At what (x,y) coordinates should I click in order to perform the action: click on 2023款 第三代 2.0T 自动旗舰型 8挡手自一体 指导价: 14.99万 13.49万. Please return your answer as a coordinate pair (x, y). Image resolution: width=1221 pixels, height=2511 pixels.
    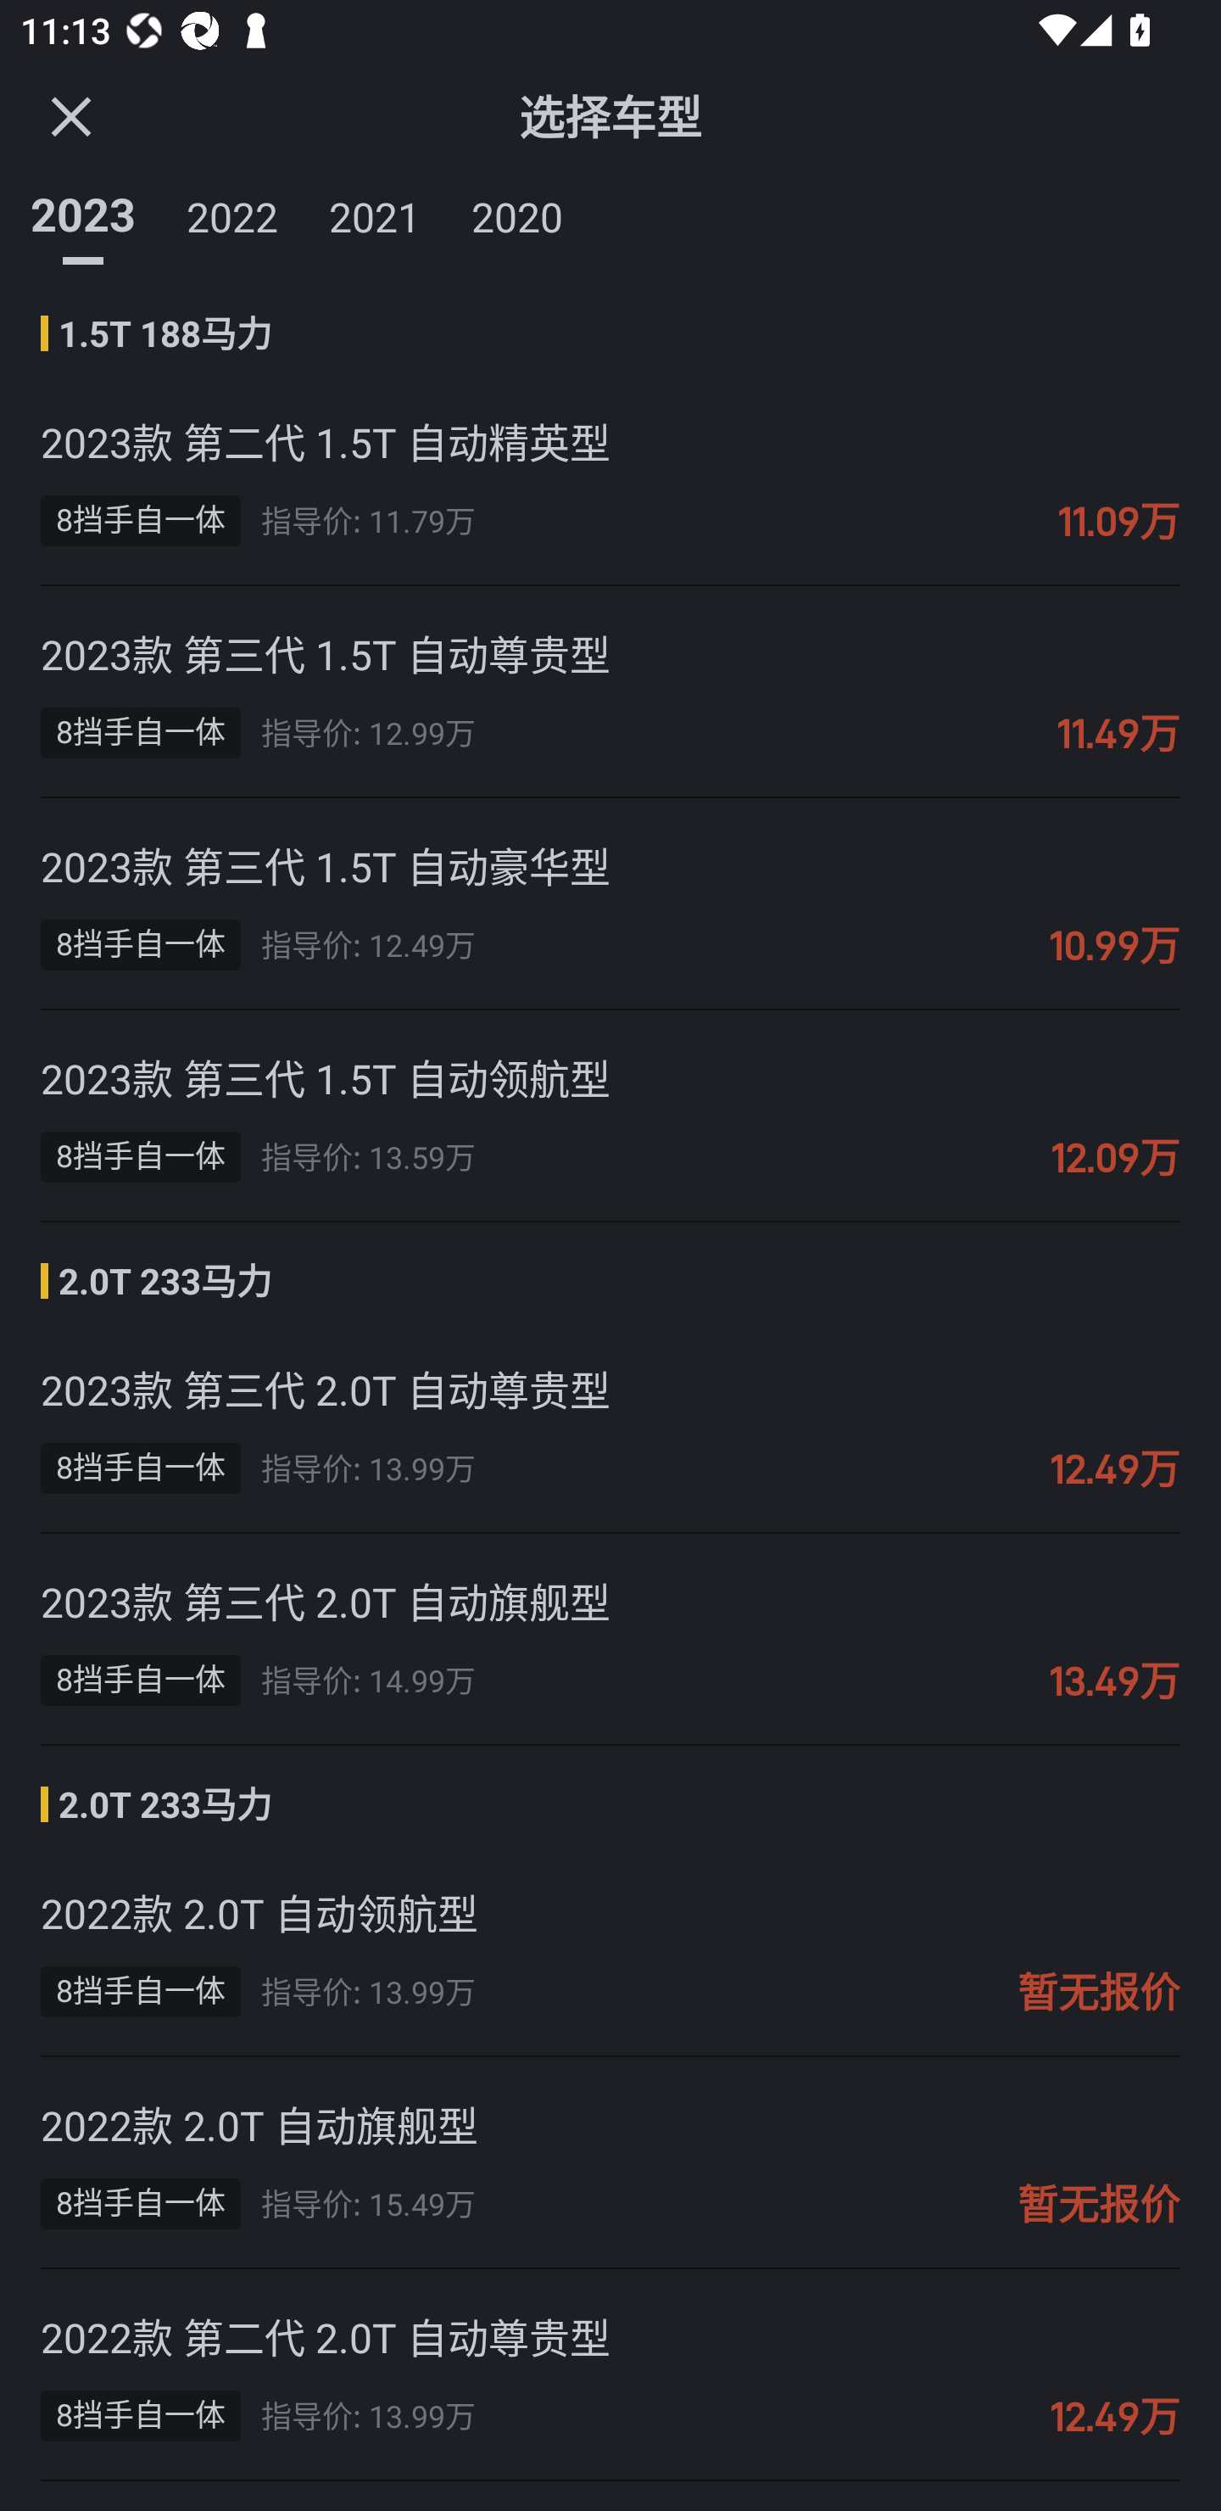
    Looking at the image, I should click on (610, 1639).